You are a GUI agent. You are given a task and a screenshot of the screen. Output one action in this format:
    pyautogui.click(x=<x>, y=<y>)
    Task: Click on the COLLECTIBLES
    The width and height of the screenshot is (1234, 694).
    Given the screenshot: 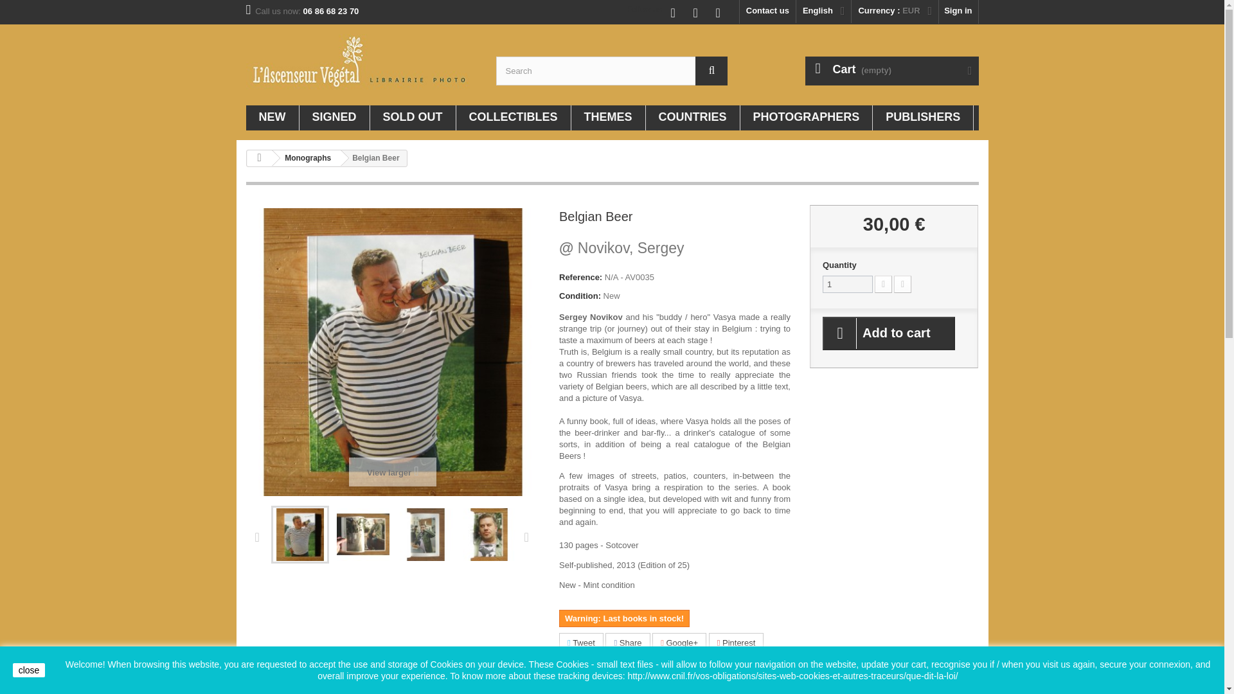 What is the action you would take?
    pyautogui.click(x=513, y=118)
    